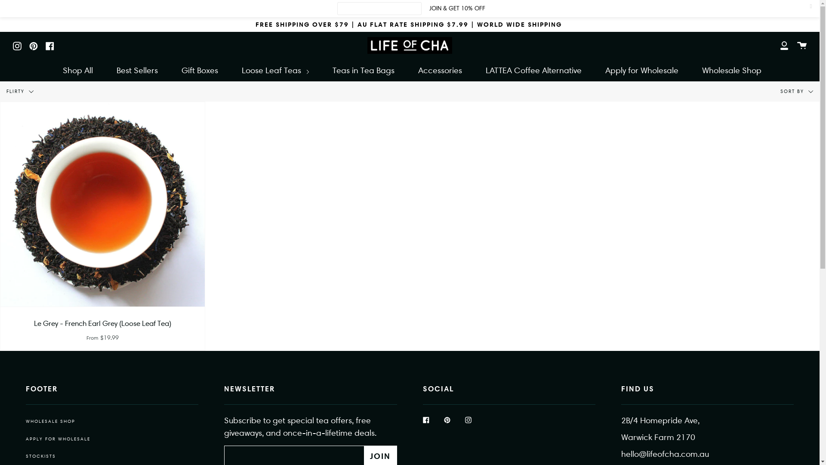 This screenshot has height=465, width=826. Describe the element at coordinates (440, 71) in the screenshot. I see `Accessories` at that location.